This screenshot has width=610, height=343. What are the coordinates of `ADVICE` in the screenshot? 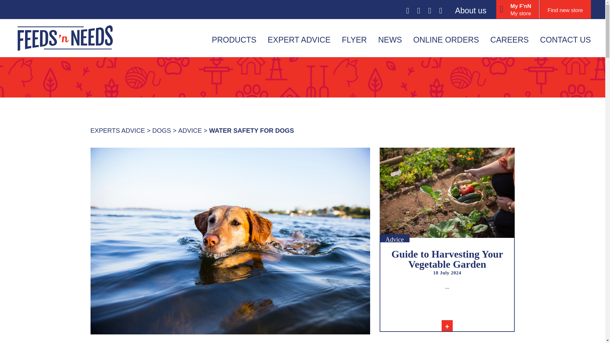 It's located at (190, 131).